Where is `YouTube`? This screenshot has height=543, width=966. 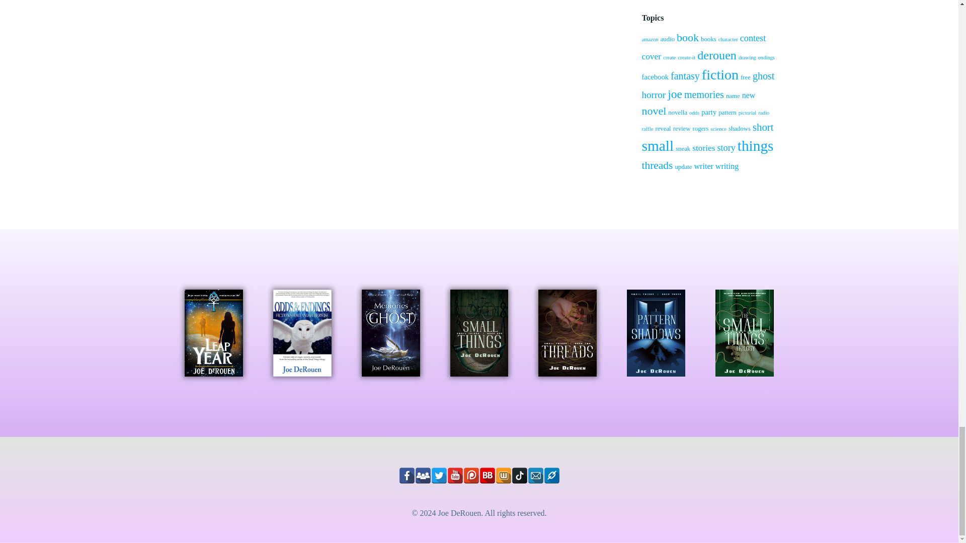
YouTube is located at coordinates (454, 476).